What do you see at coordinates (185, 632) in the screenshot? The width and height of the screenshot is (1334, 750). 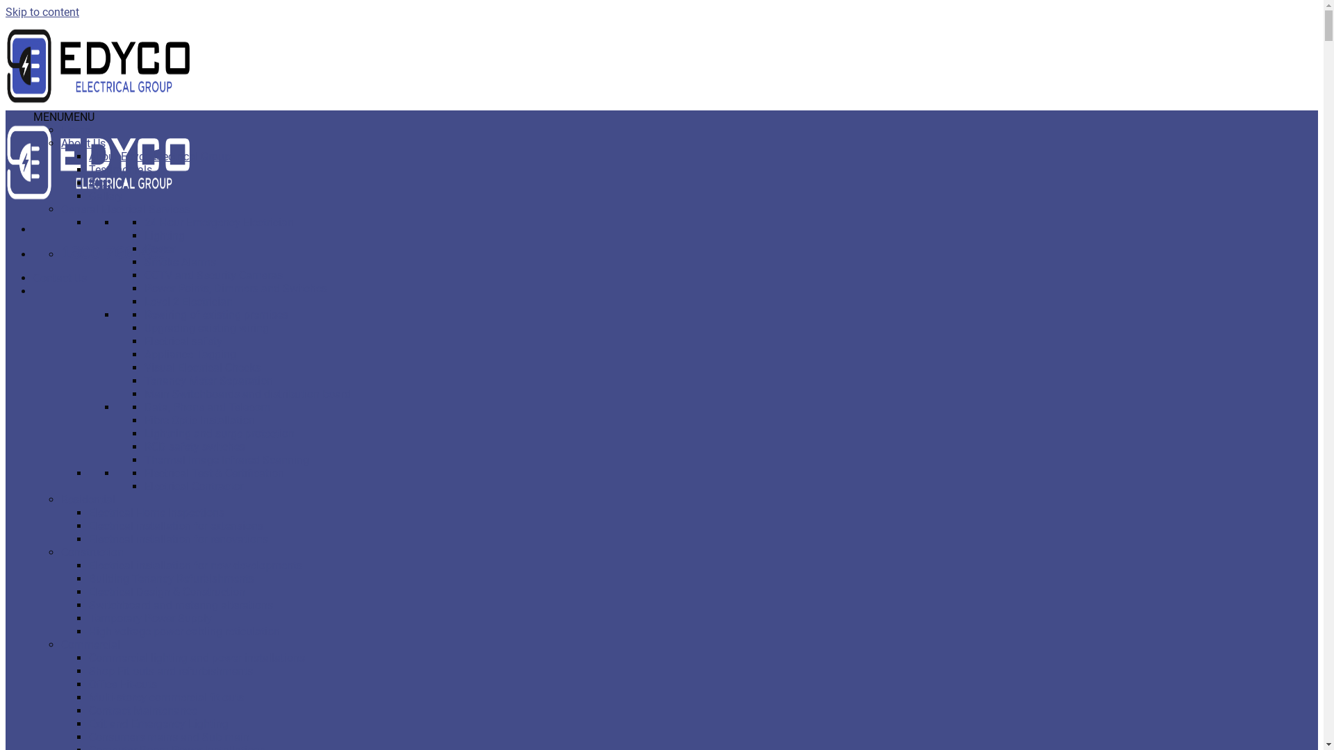 I see `High voltage power cabling reticulation` at bounding box center [185, 632].